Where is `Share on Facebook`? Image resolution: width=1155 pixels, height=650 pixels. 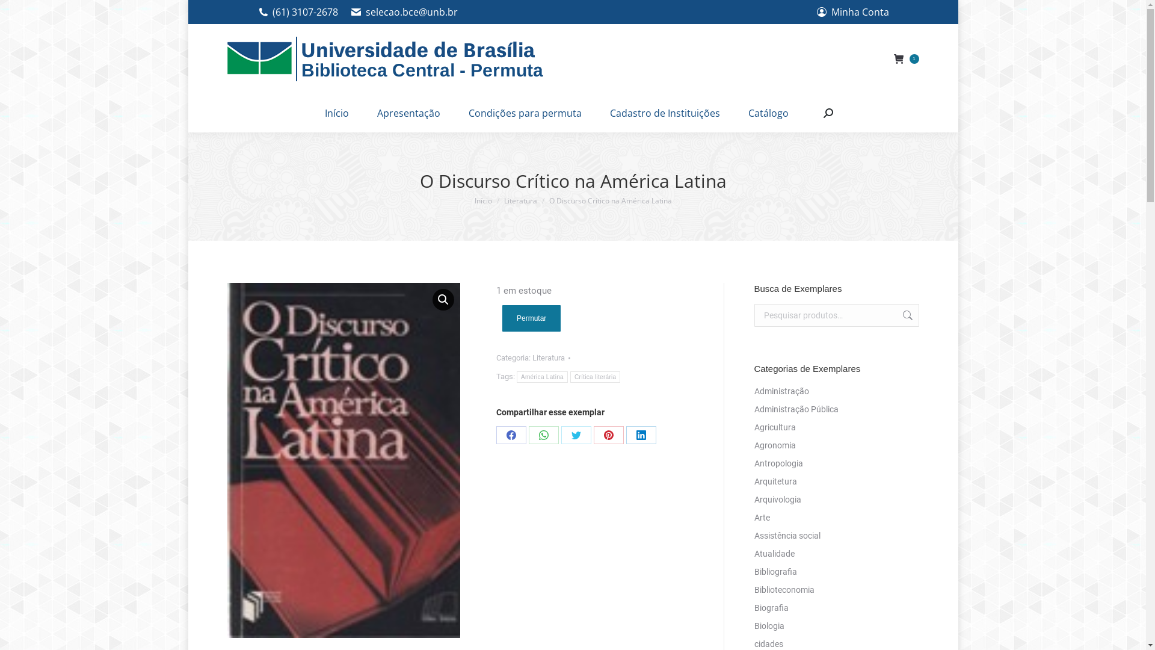
Share on Facebook is located at coordinates (511, 435).